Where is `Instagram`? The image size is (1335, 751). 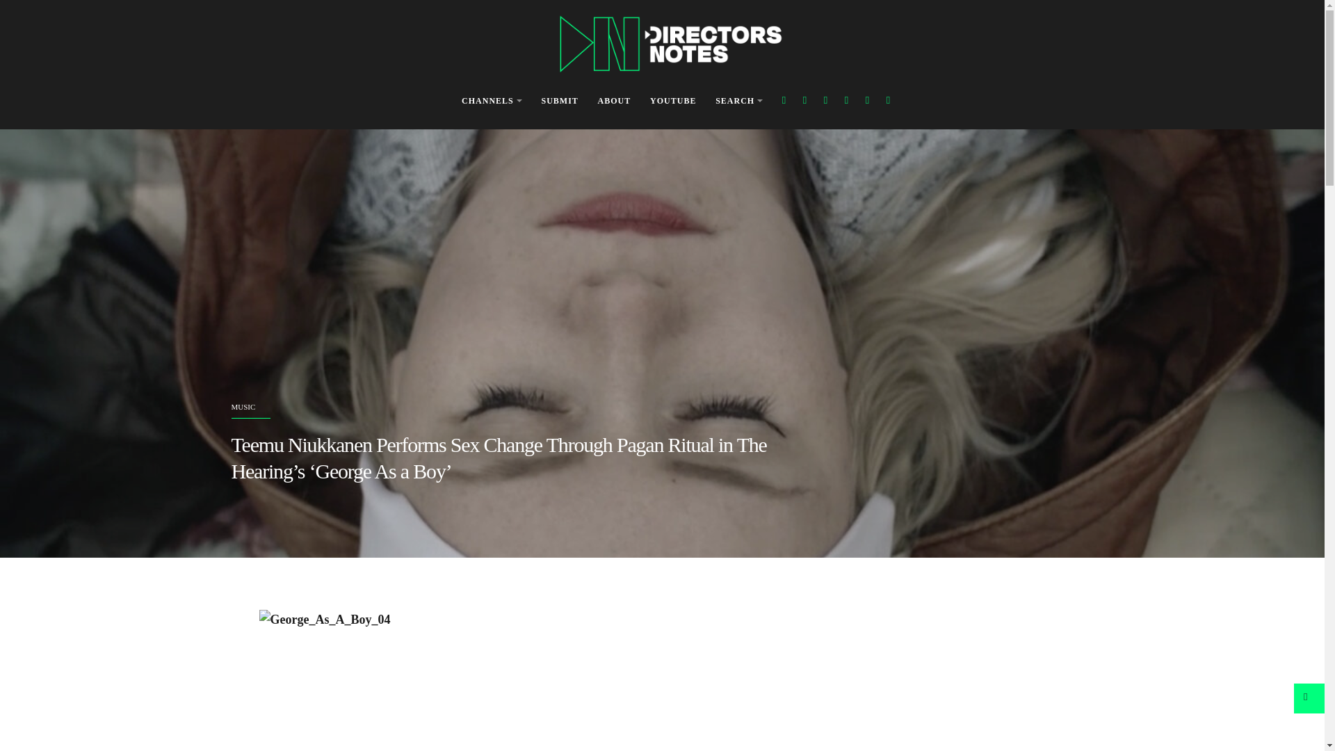 Instagram is located at coordinates (825, 100).